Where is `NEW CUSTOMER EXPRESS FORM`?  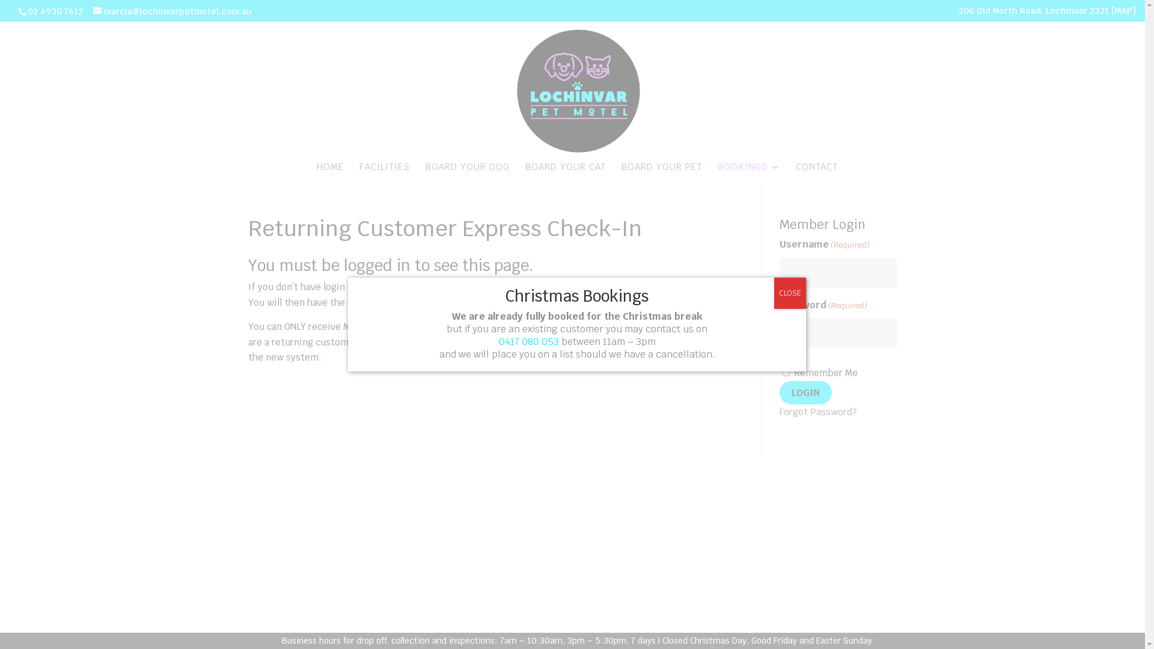 NEW CUSTOMER EXPRESS FORM is located at coordinates (596, 327).